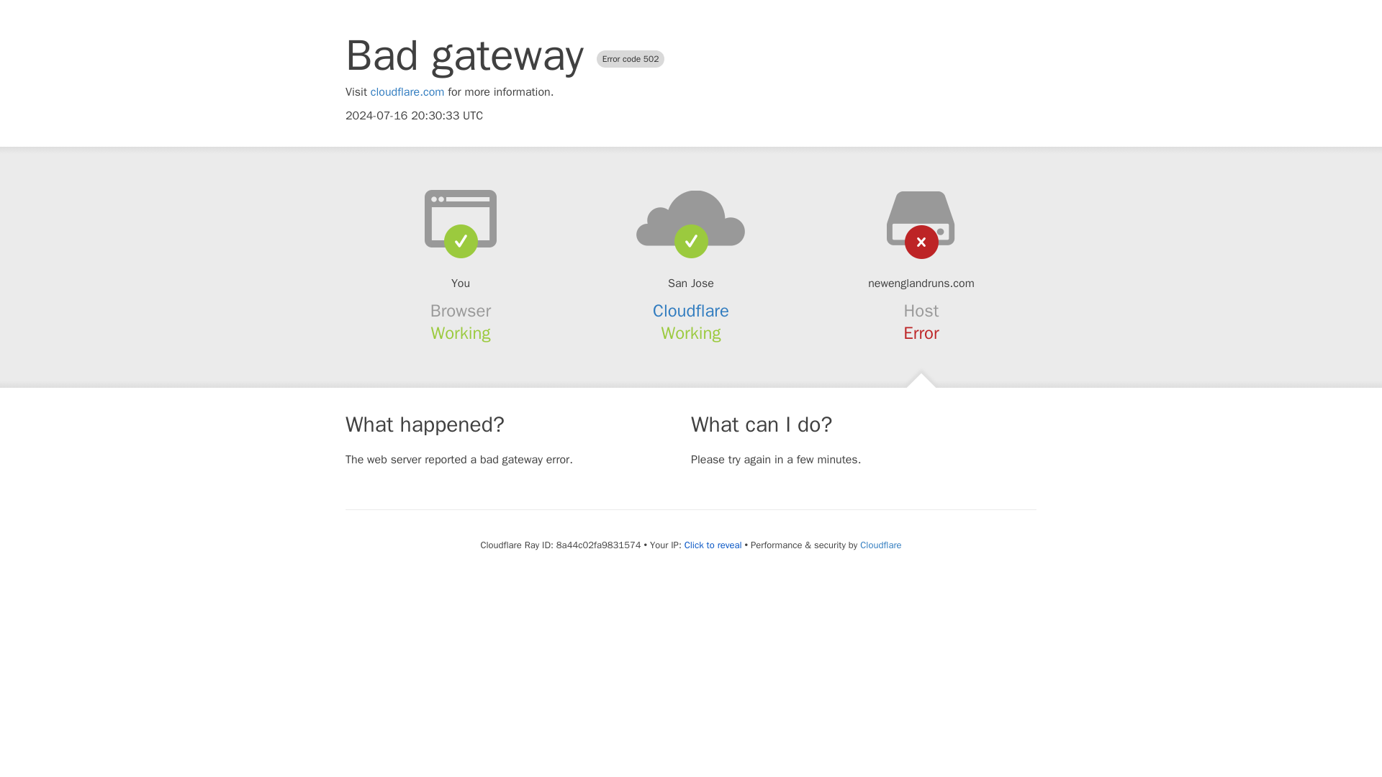 The height and width of the screenshot is (777, 1382). Describe the element at coordinates (407, 92) in the screenshot. I see `cloudflare.com` at that location.